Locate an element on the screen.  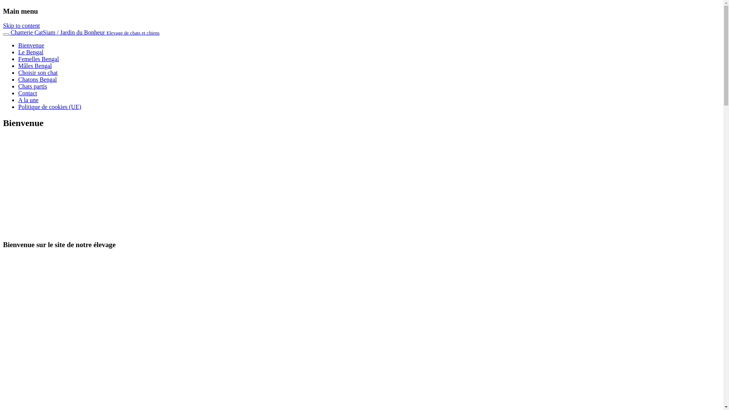
Contact is located at coordinates (28, 93).